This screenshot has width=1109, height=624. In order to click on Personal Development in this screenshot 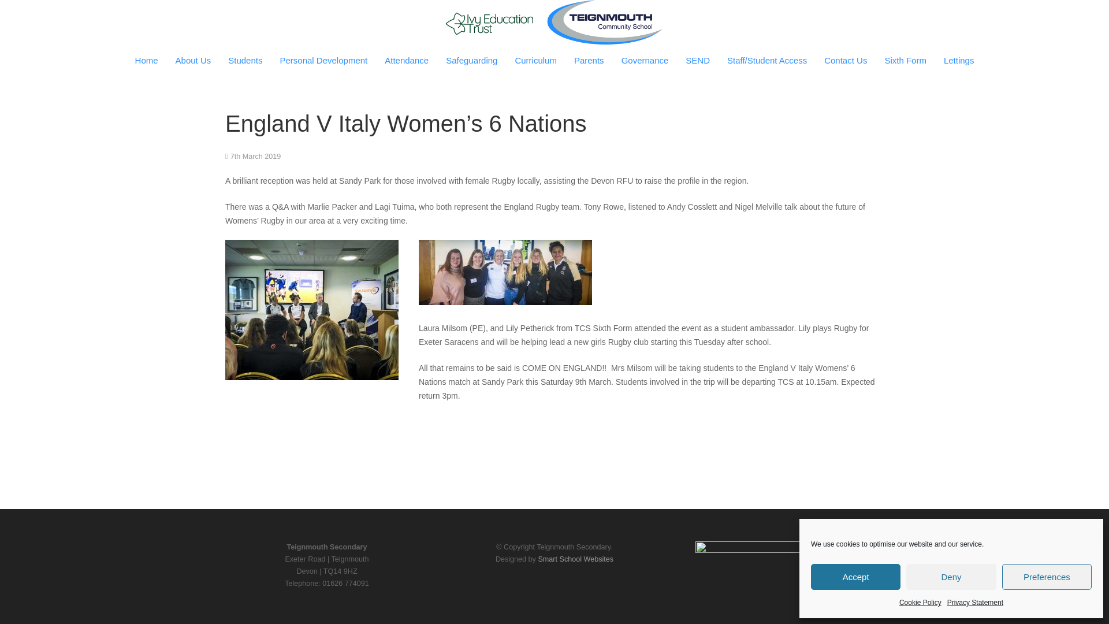, I will do `click(323, 60)`.